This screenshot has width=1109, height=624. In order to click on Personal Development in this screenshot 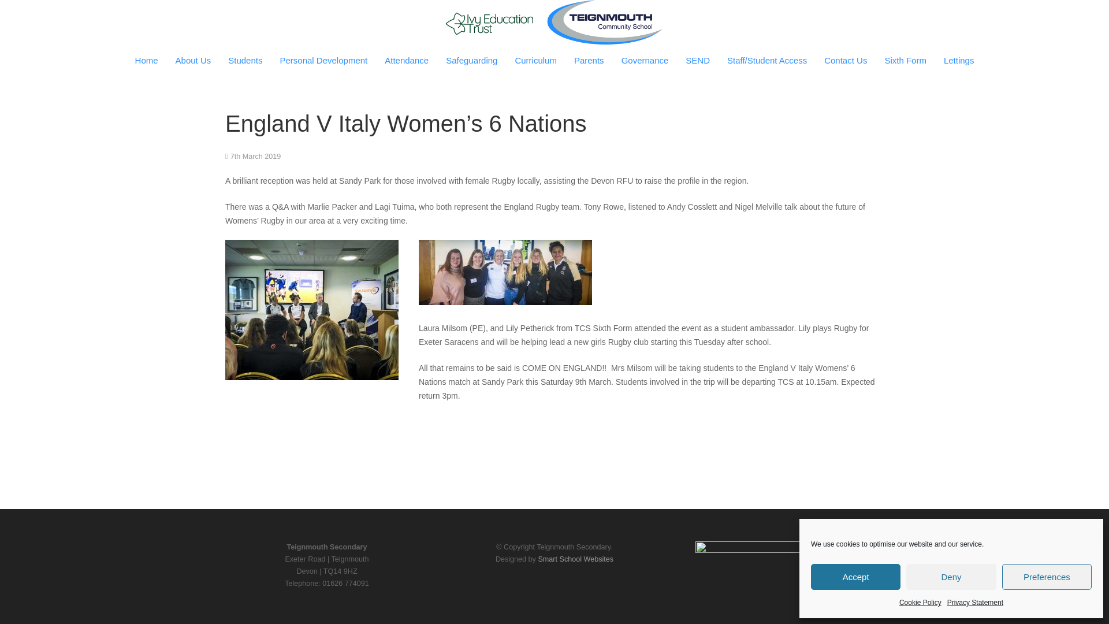, I will do `click(323, 60)`.